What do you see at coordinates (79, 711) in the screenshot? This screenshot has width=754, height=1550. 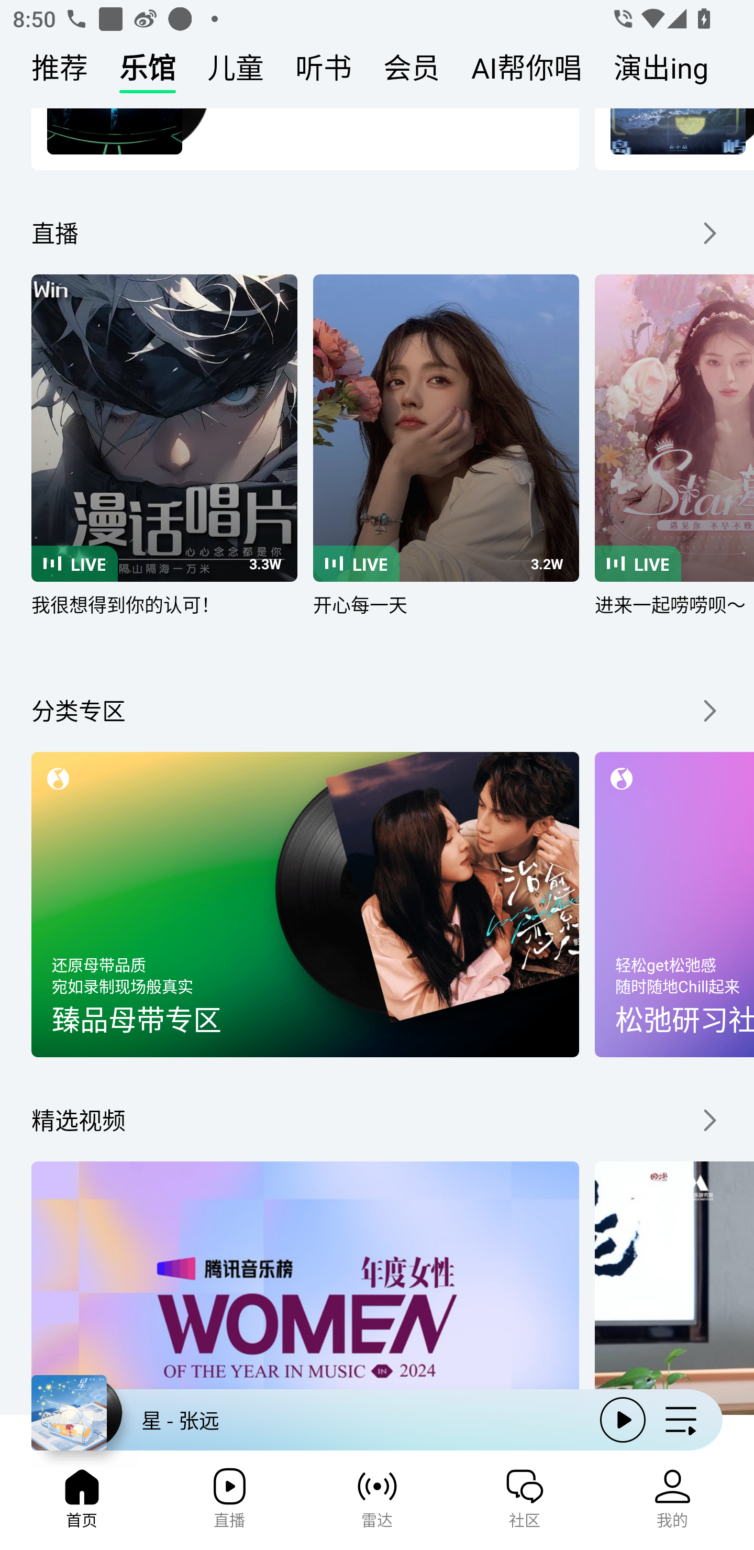 I see `分类专区` at bounding box center [79, 711].